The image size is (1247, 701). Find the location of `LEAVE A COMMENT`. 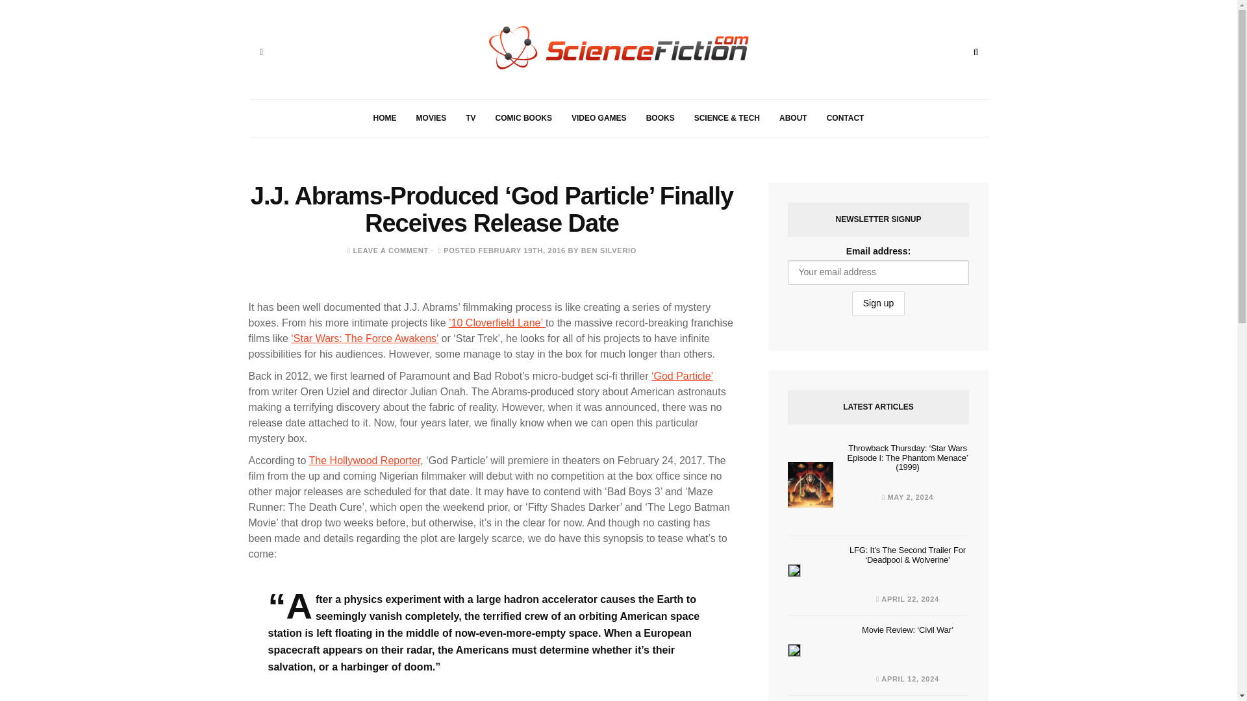

LEAVE A COMMENT is located at coordinates (390, 251).